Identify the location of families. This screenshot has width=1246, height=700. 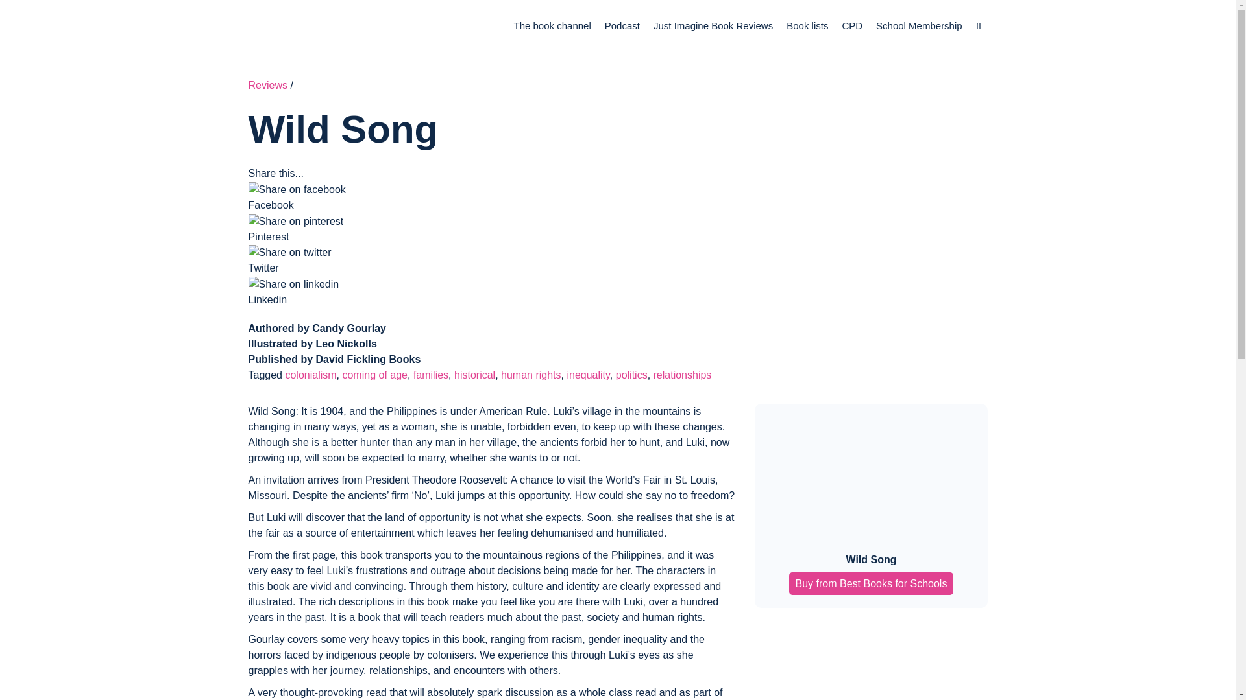
(431, 375).